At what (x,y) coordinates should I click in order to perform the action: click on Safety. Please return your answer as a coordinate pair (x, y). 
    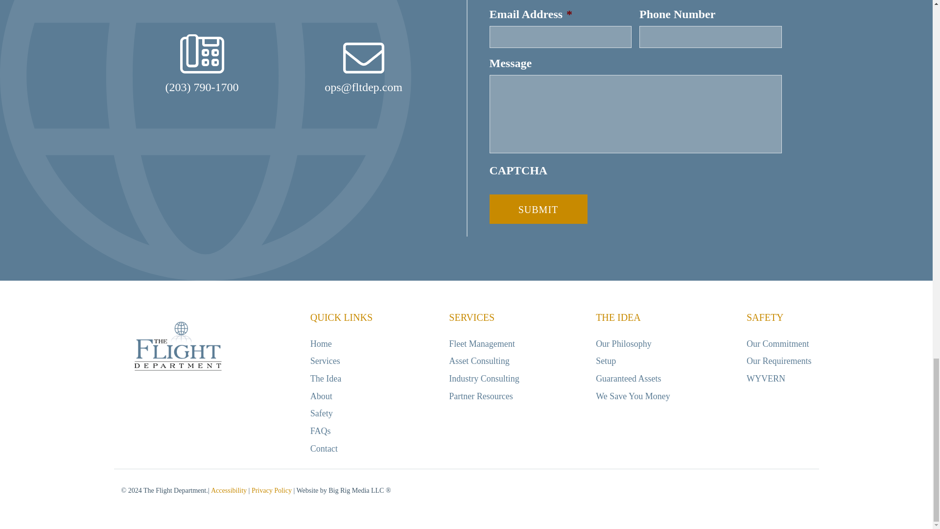
    Looking at the image, I should click on (321, 413).